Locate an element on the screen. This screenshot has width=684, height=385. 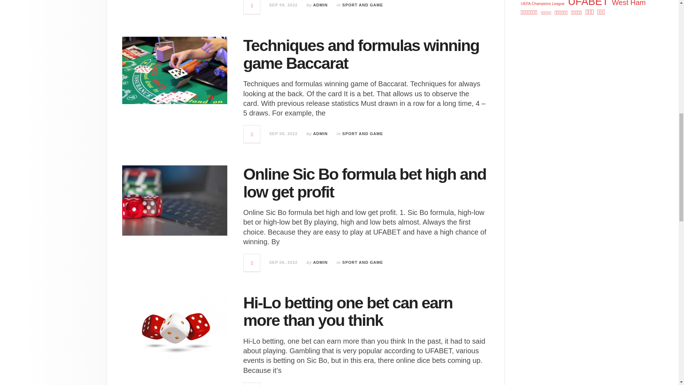
SPORT AND GAME is located at coordinates (363, 262).